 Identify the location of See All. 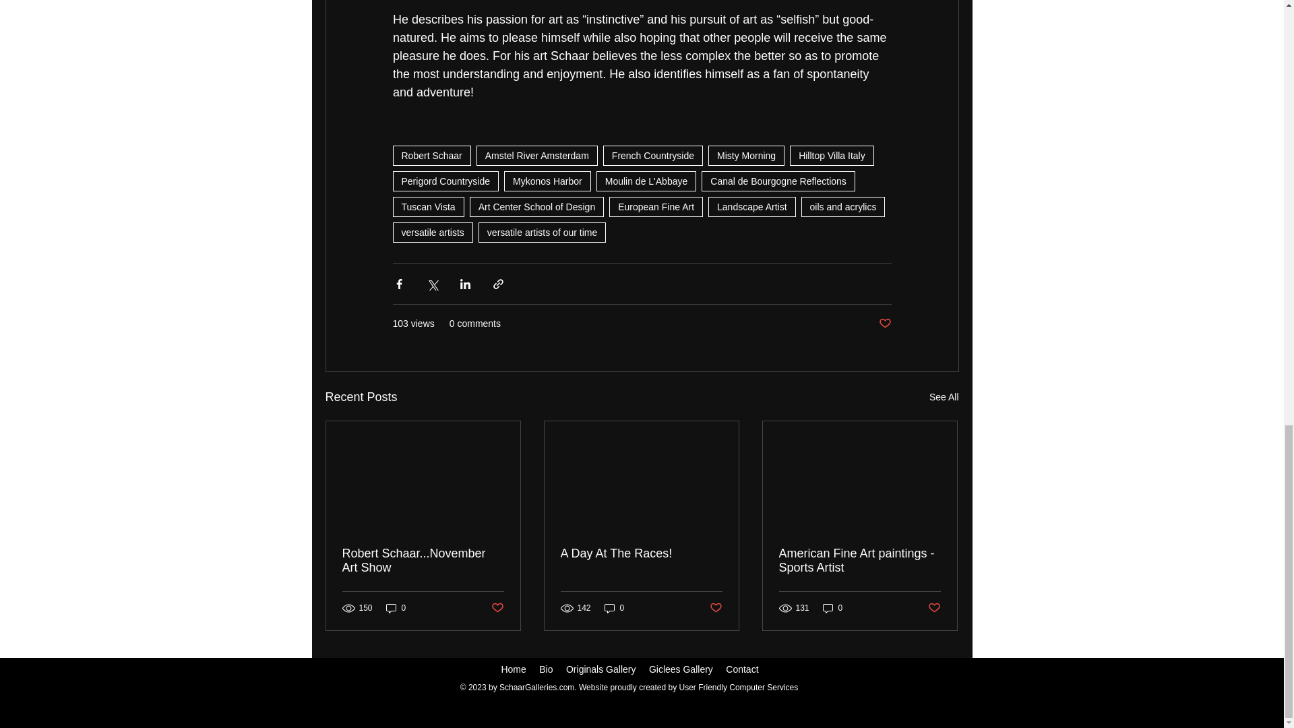
(944, 396).